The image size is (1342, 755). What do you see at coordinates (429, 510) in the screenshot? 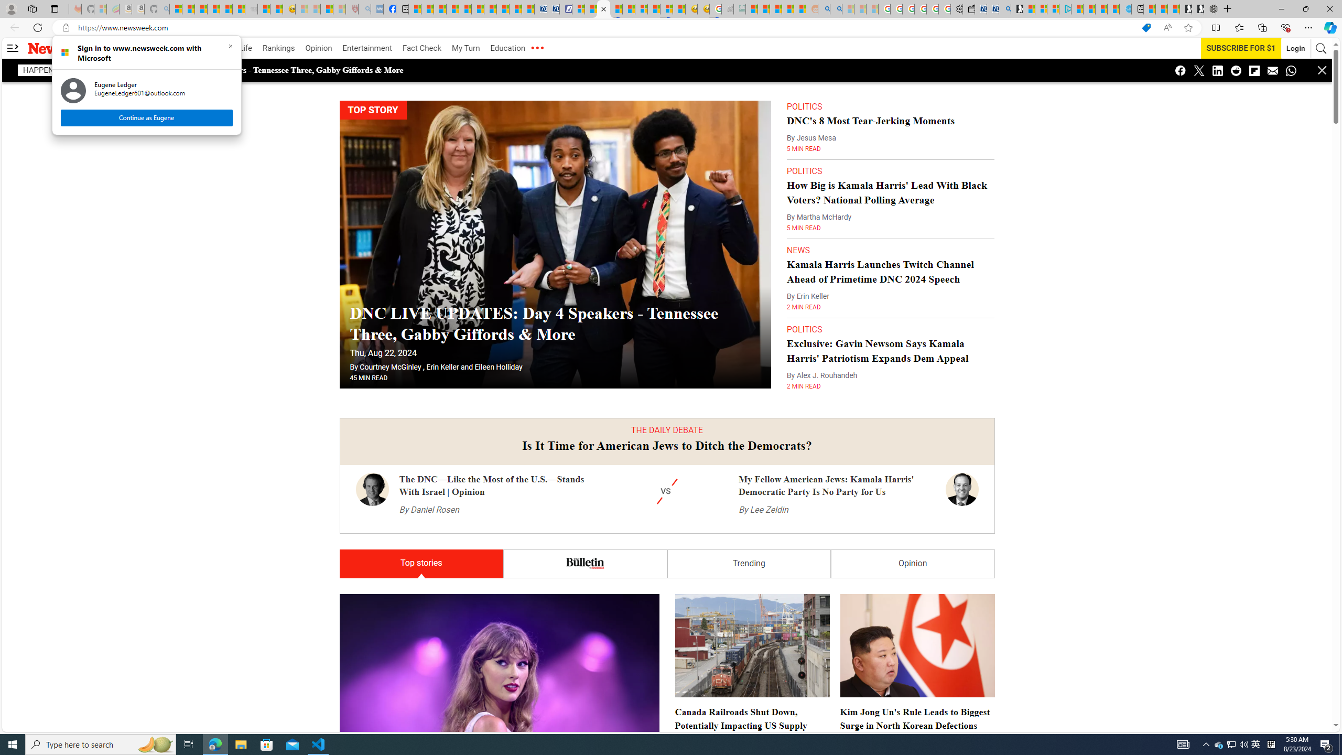
I see `By Daniel Rosen` at bounding box center [429, 510].